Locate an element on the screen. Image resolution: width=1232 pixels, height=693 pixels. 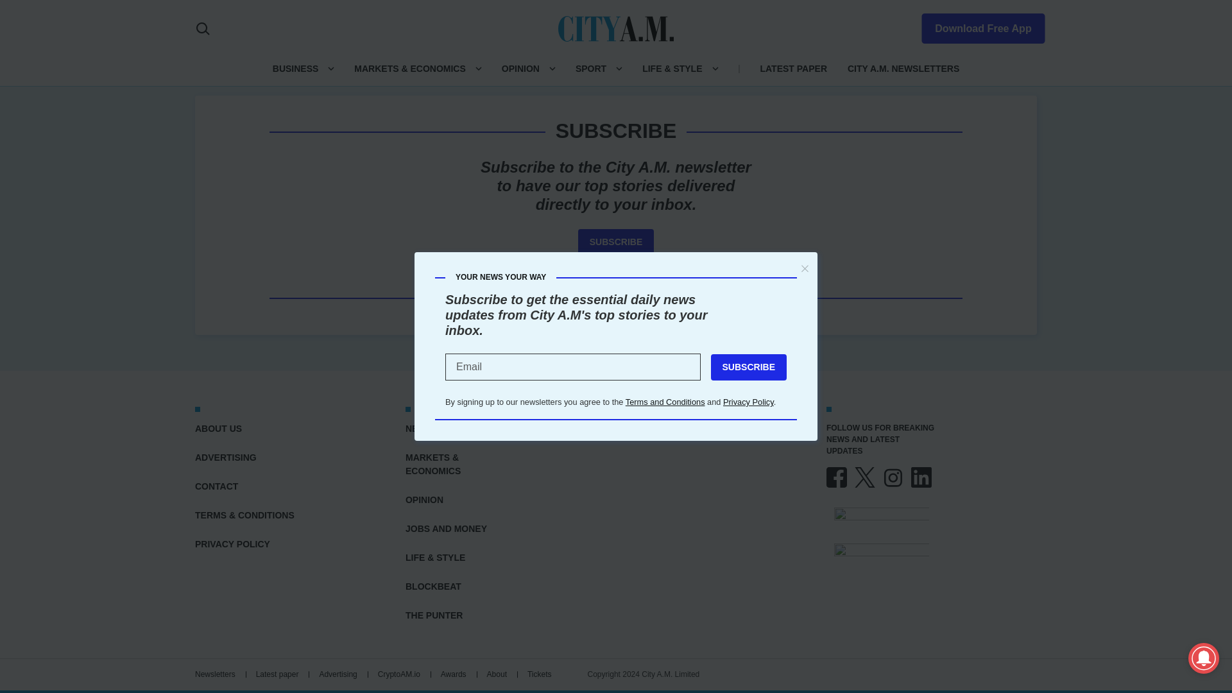
FACEBOOK is located at coordinates (837, 477).